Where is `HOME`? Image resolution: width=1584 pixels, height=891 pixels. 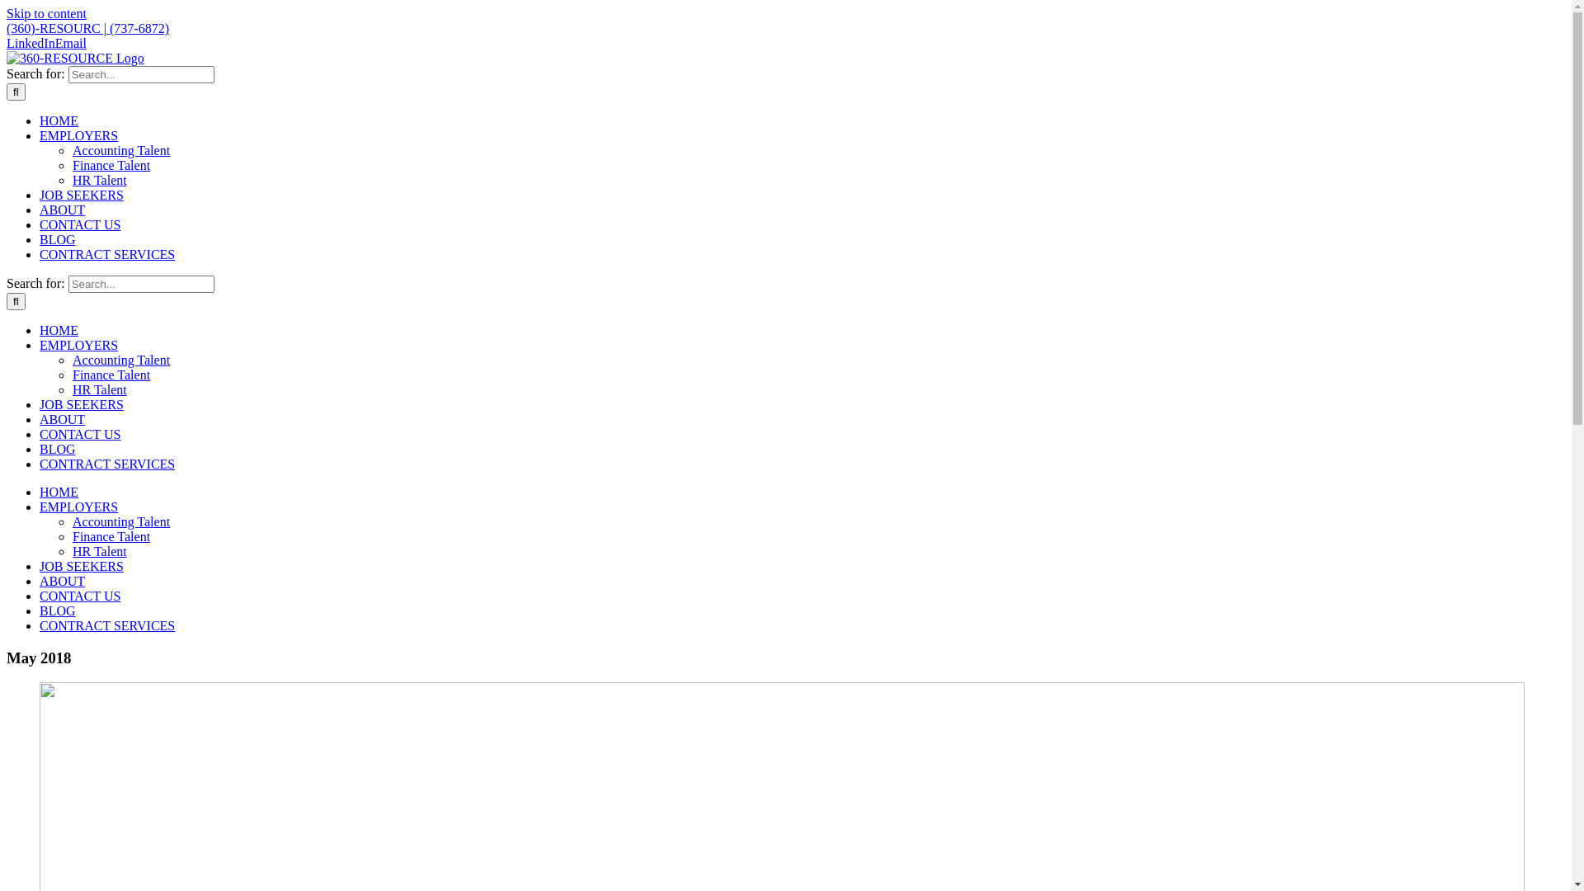 HOME is located at coordinates (59, 120).